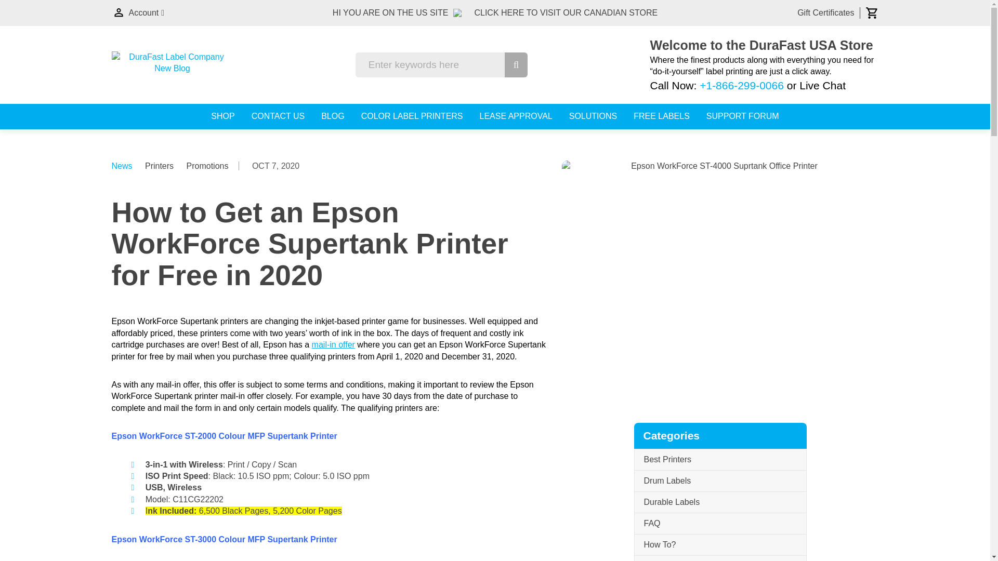 The height and width of the screenshot is (561, 998). I want to click on SUPPORT FORUM, so click(743, 116).